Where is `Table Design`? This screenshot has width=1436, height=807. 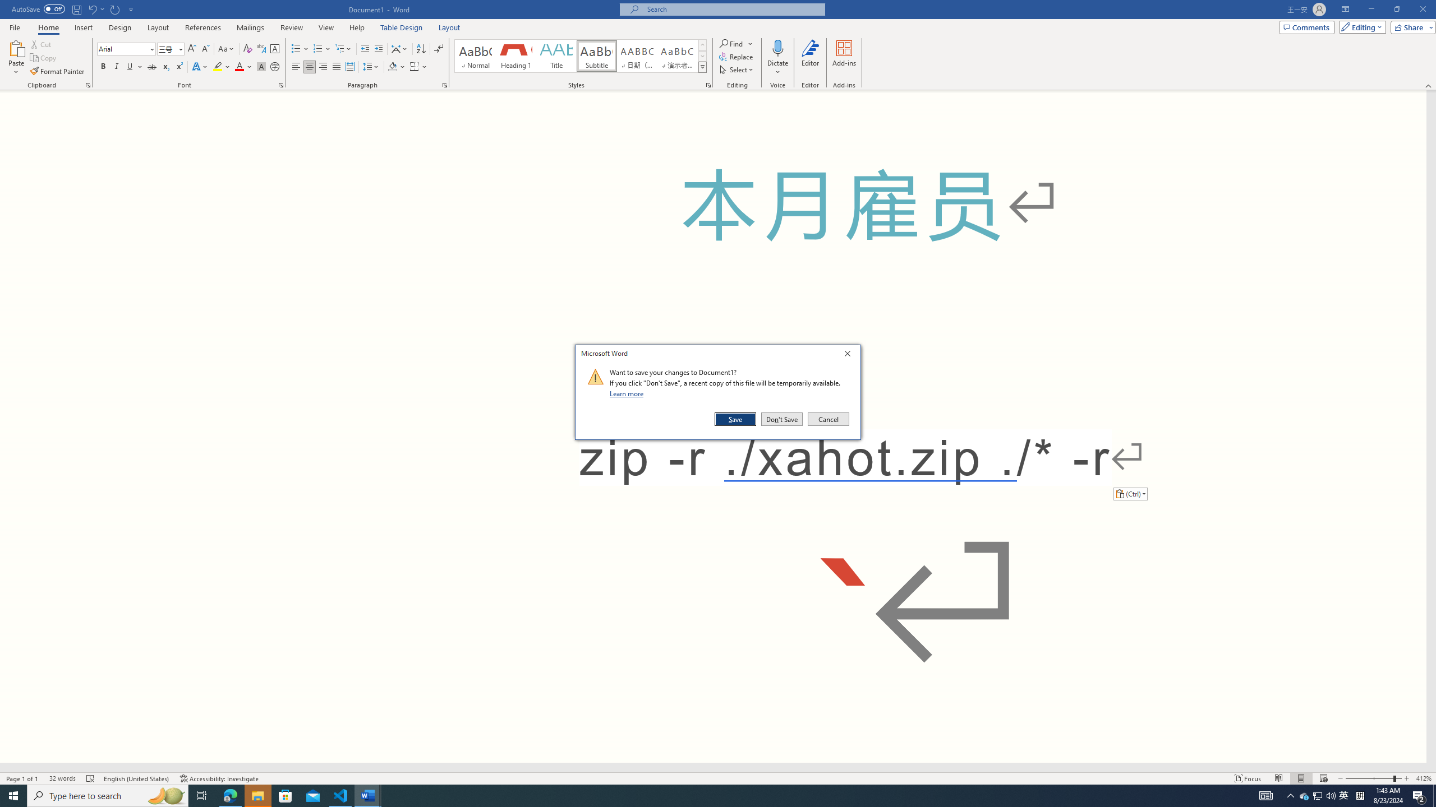
Table Design is located at coordinates (62, 778).